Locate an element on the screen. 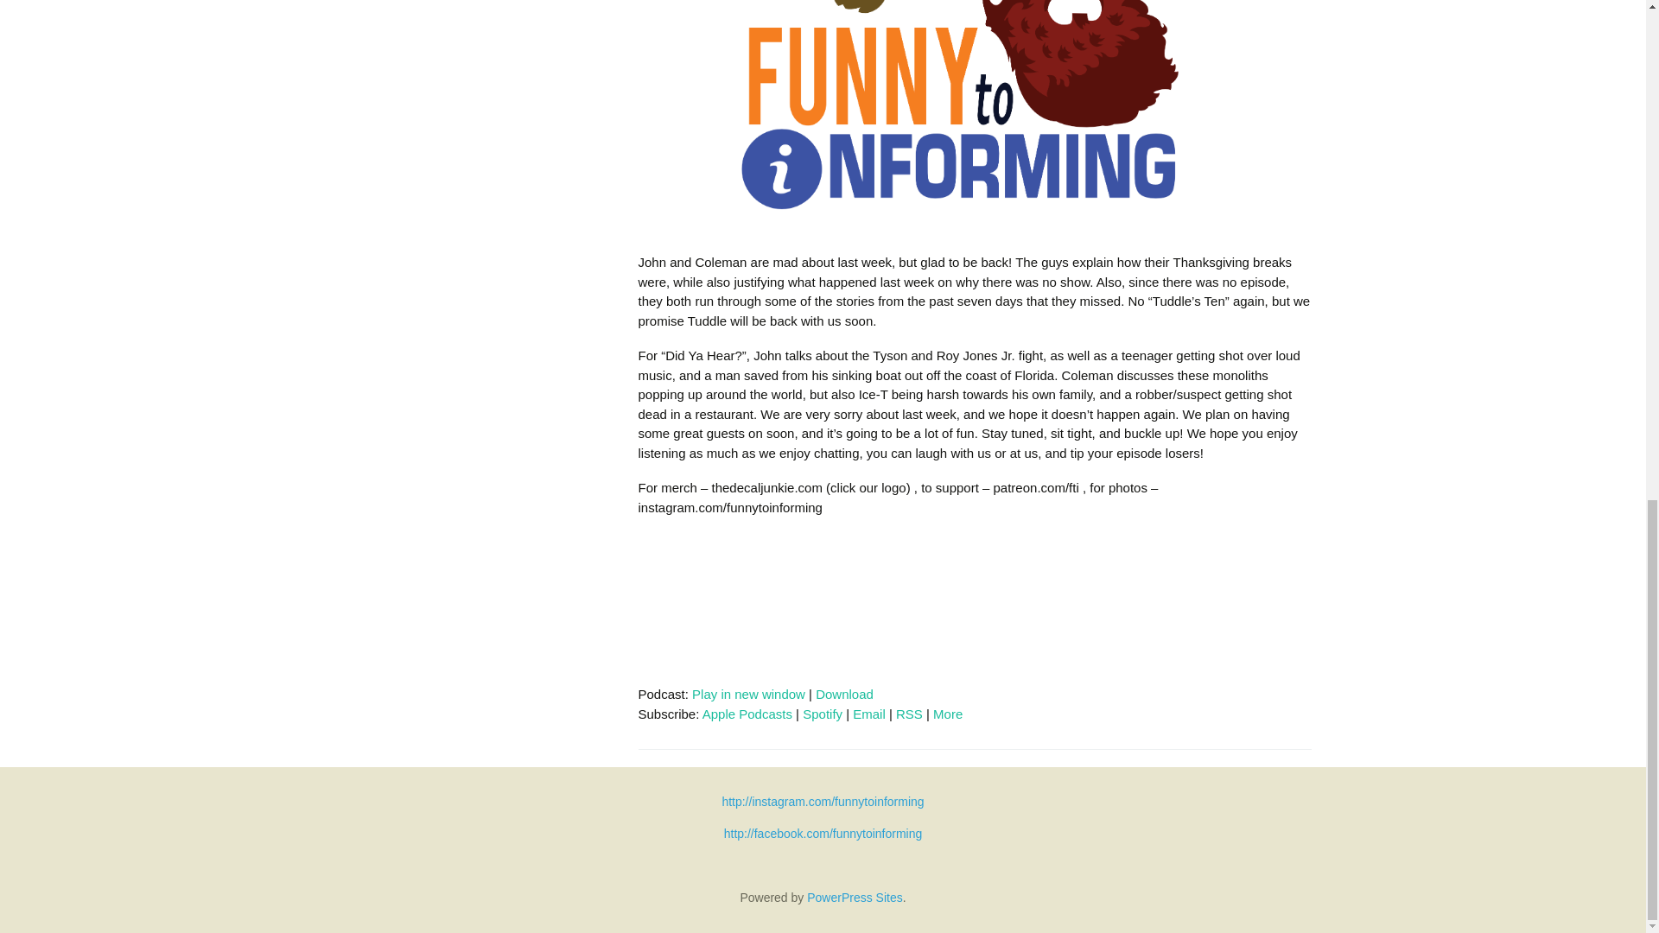 This screenshot has width=1659, height=933. Subscribe on Spotify is located at coordinates (823, 714).